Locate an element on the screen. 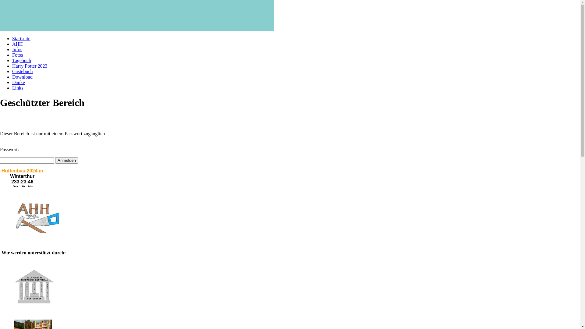 The height and width of the screenshot is (329, 585). Startseite is located at coordinates (21, 38).